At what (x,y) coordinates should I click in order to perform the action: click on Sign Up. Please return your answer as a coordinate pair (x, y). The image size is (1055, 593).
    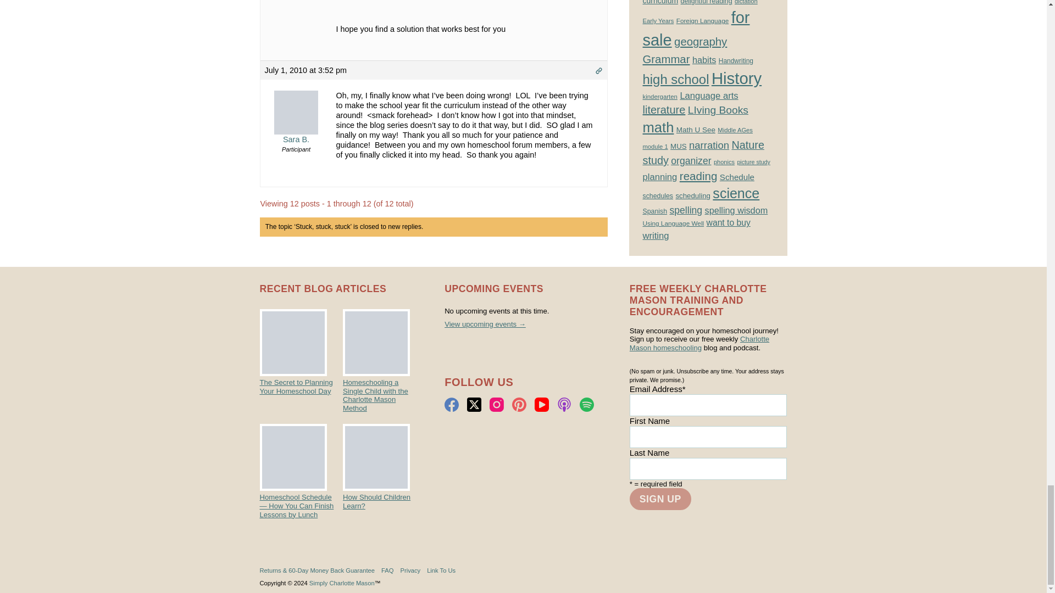
    Looking at the image, I should click on (660, 499).